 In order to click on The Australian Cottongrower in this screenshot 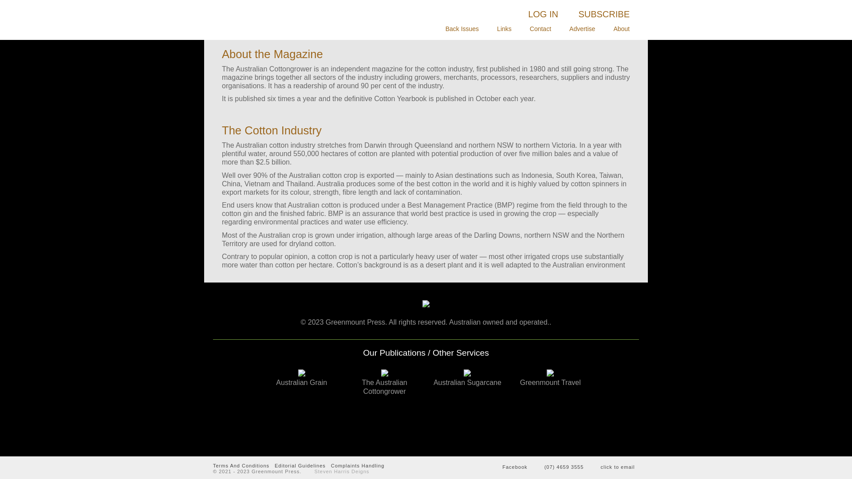, I will do `click(384, 382)`.